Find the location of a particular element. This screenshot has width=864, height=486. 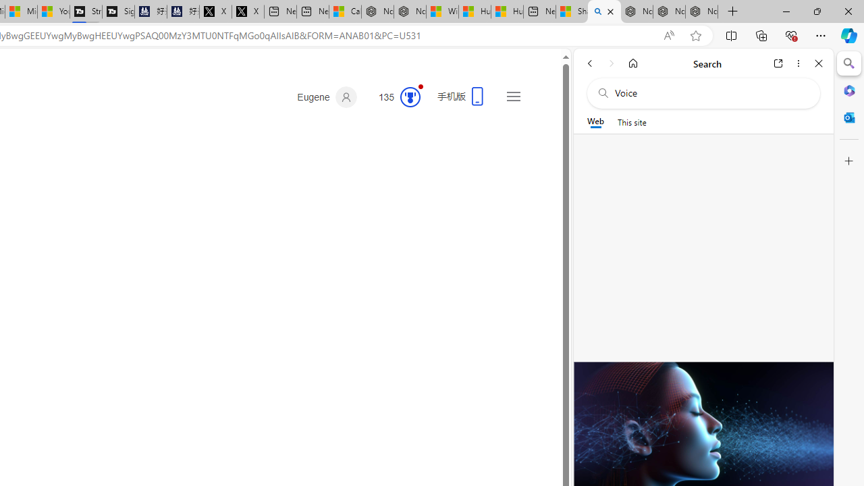

Read aloud this page (Ctrl+Shift+U) is located at coordinates (669, 36).